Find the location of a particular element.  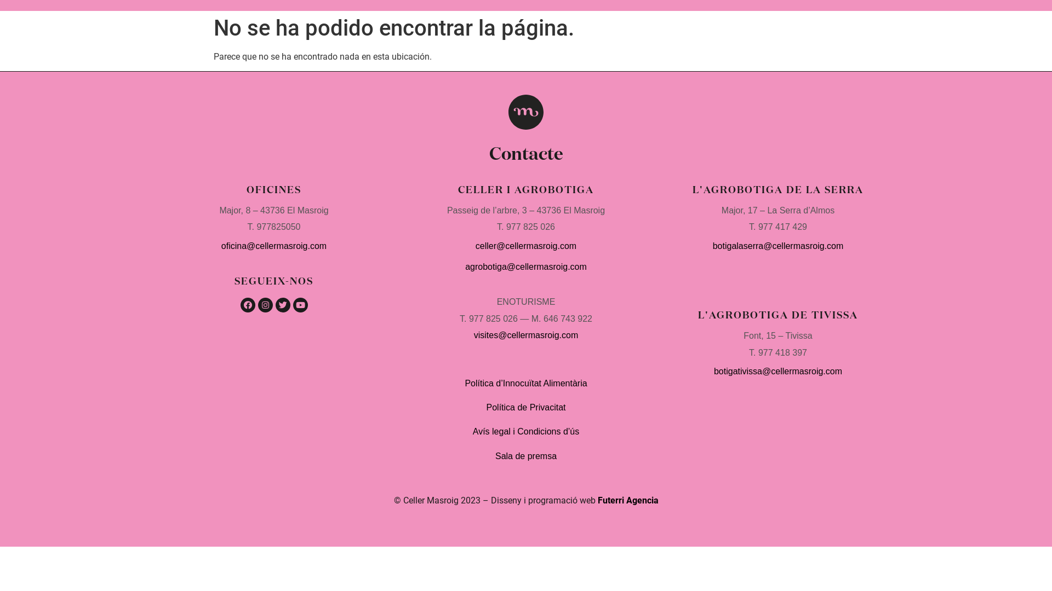

977 417 429 is located at coordinates (782, 227).